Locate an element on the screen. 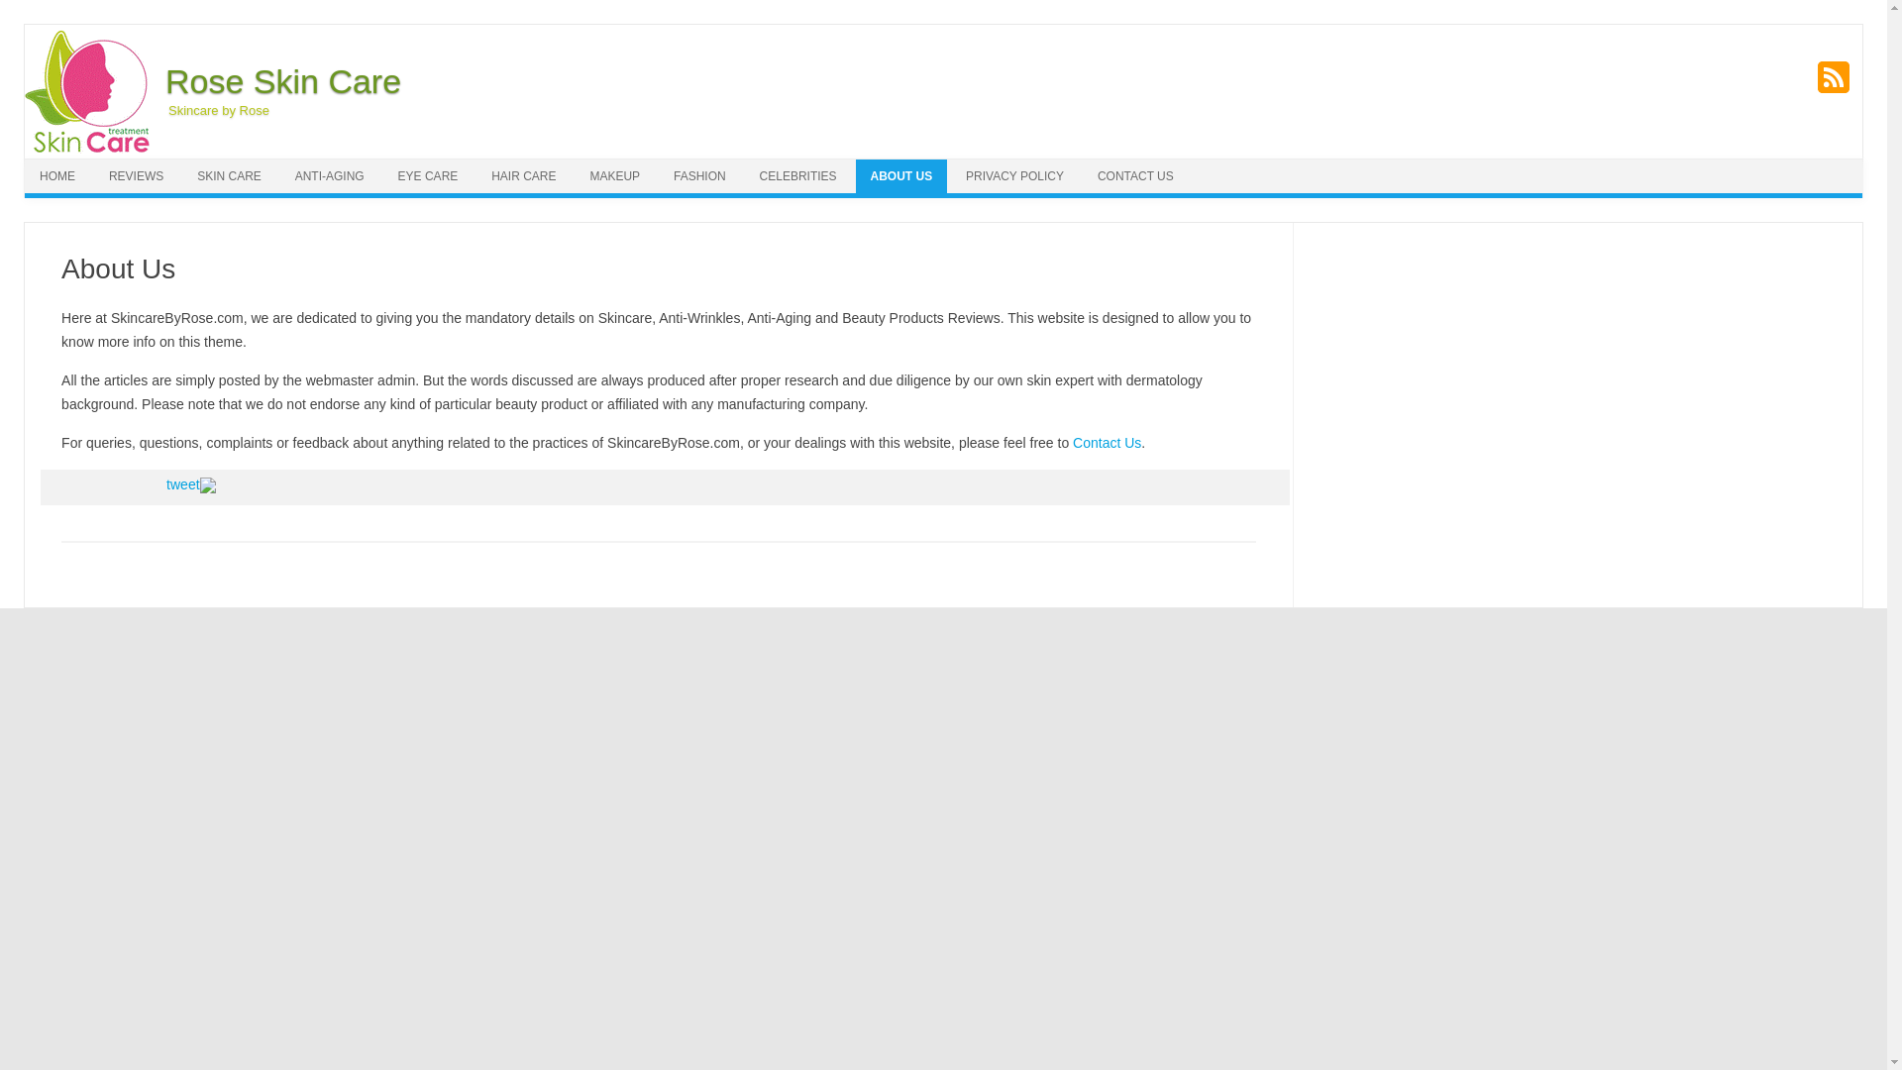 The image size is (1902, 1070). Skincare by Rose is located at coordinates (214, 109).